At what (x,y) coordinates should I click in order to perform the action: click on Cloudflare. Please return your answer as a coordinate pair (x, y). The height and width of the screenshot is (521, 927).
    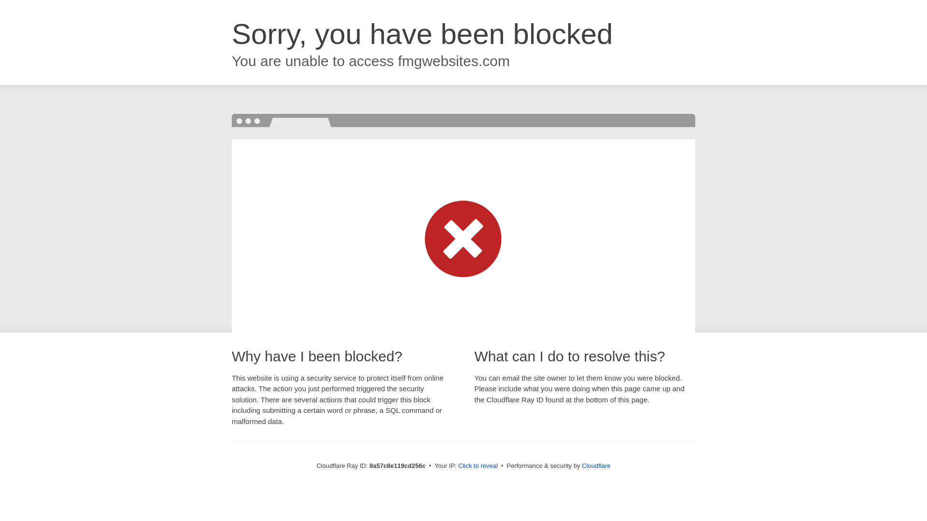
    Looking at the image, I should click on (596, 466).